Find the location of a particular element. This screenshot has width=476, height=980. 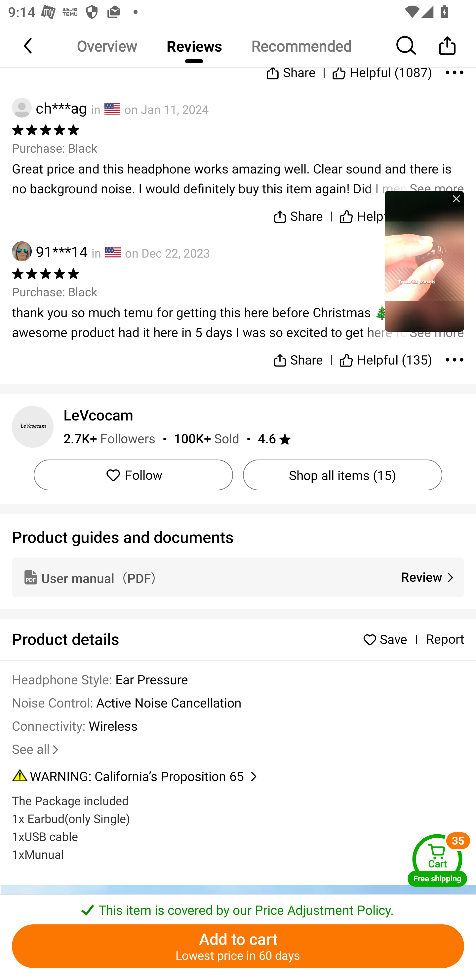

User manual（PDF） Review is located at coordinates (238, 577).